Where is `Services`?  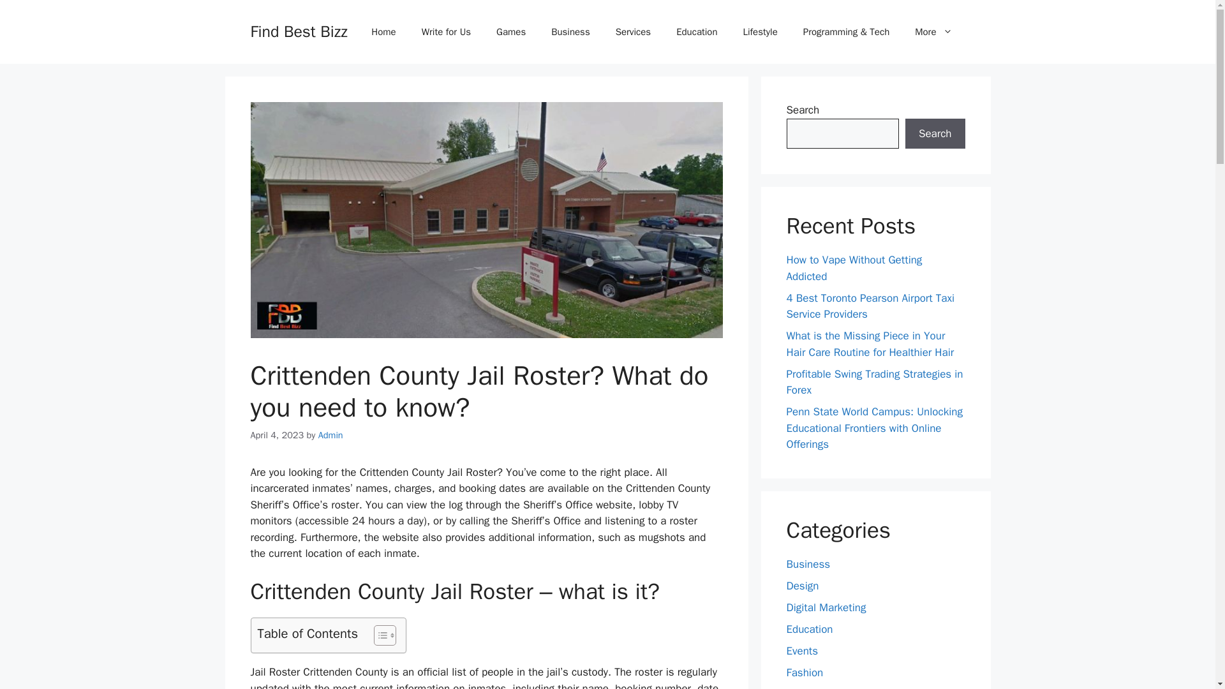 Services is located at coordinates (633, 32).